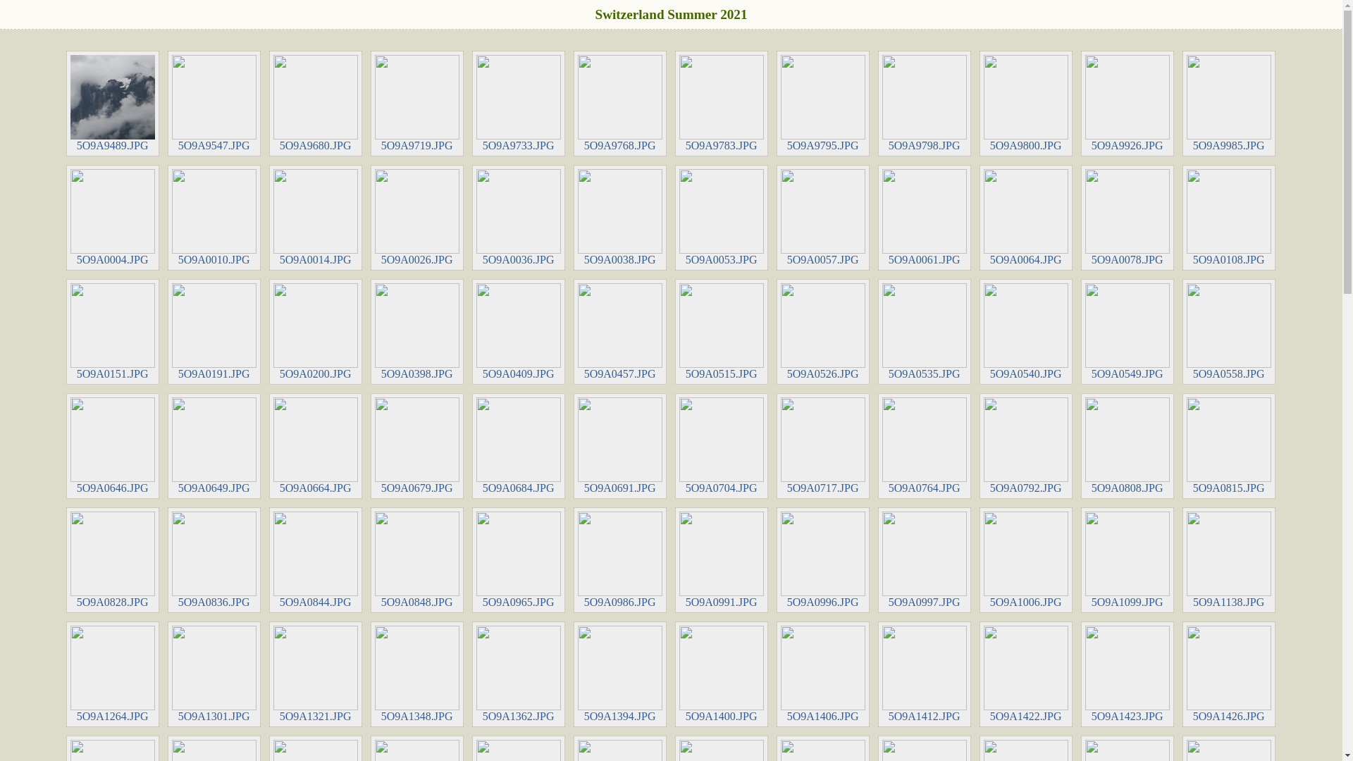  What do you see at coordinates (1229, 446) in the screenshot?
I see `5O9A0815.JPG` at bounding box center [1229, 446].